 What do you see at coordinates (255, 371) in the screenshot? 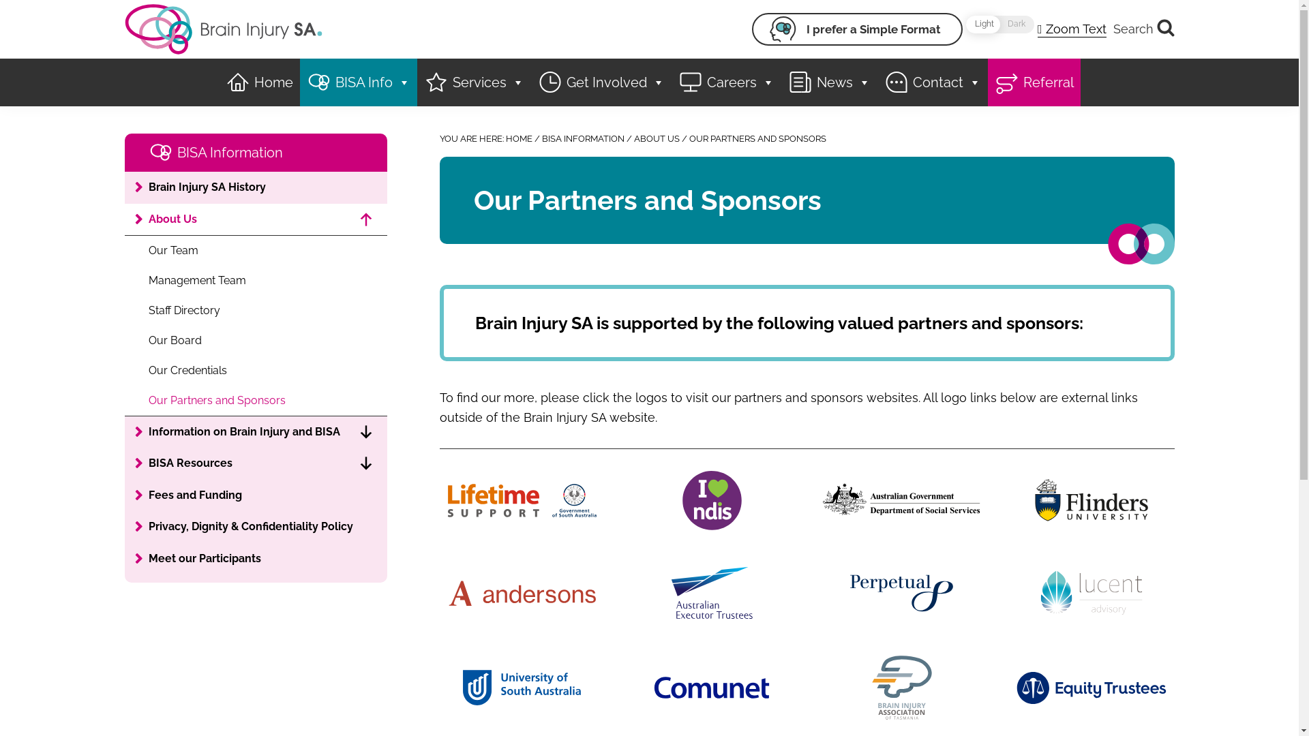
I see `Our Credentials` at bounding box center [255, 371].